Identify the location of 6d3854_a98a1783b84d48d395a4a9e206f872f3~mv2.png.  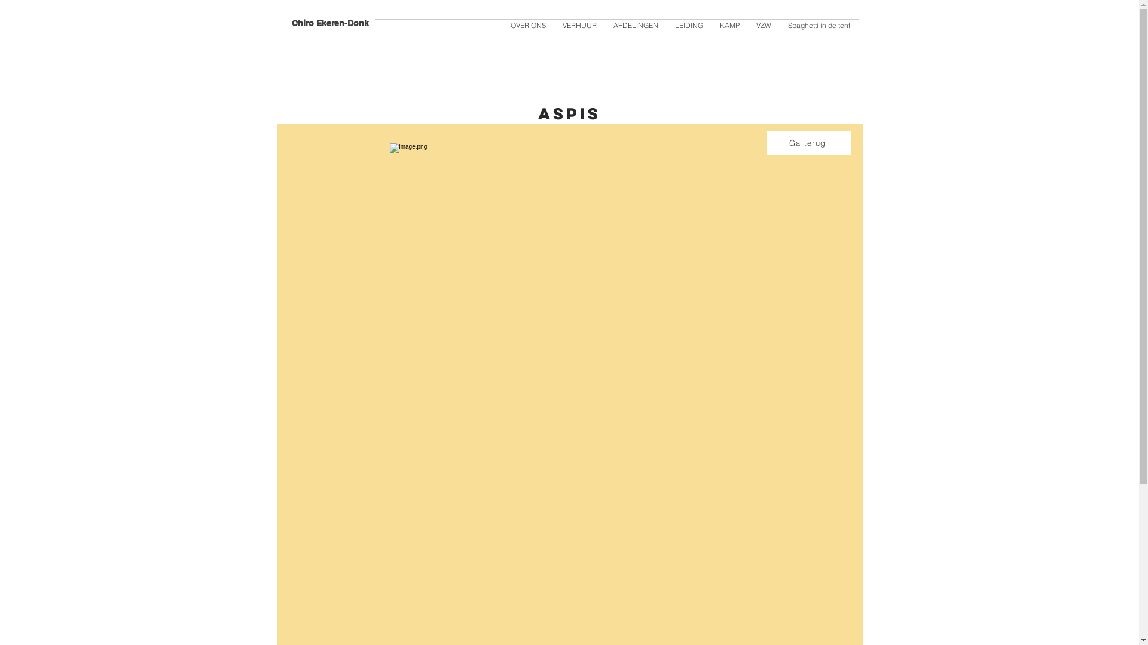
(566, 394).